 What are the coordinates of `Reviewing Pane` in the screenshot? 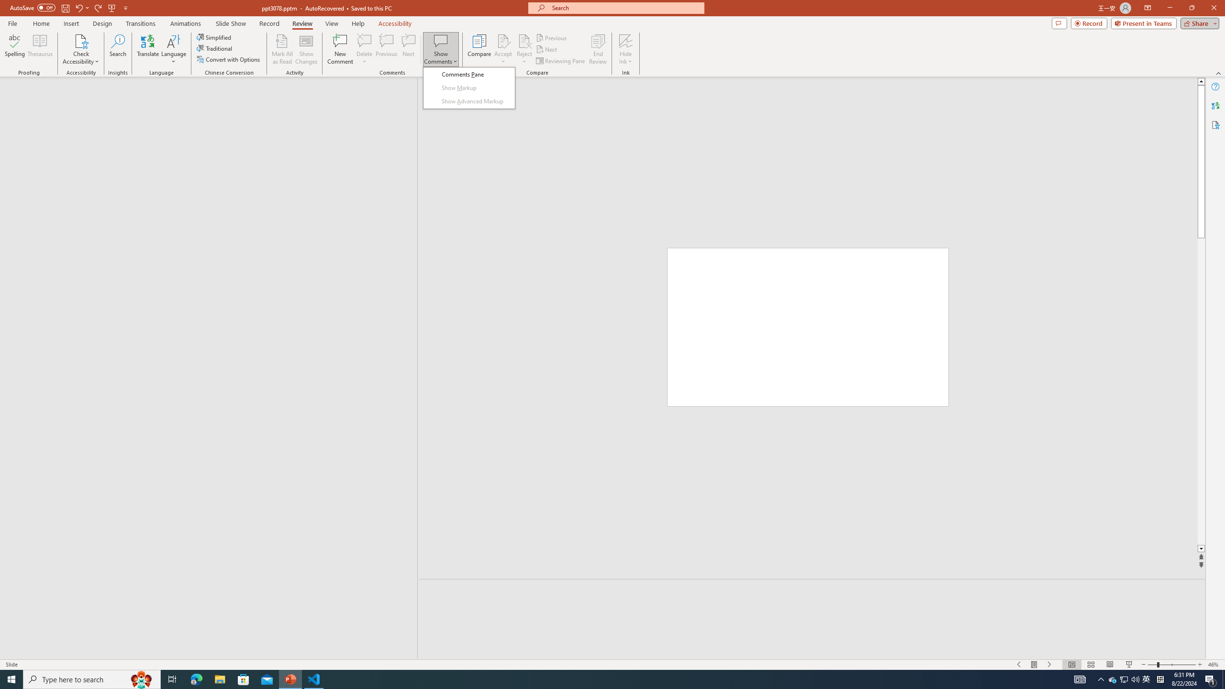 It's located at (561, 61).